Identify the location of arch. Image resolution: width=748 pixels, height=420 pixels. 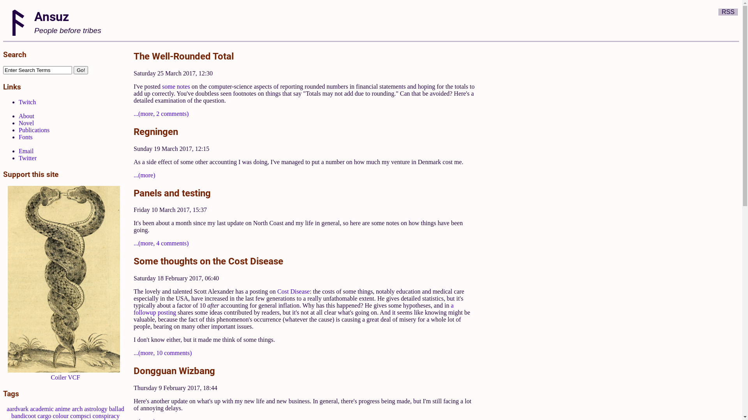
(78, 409).